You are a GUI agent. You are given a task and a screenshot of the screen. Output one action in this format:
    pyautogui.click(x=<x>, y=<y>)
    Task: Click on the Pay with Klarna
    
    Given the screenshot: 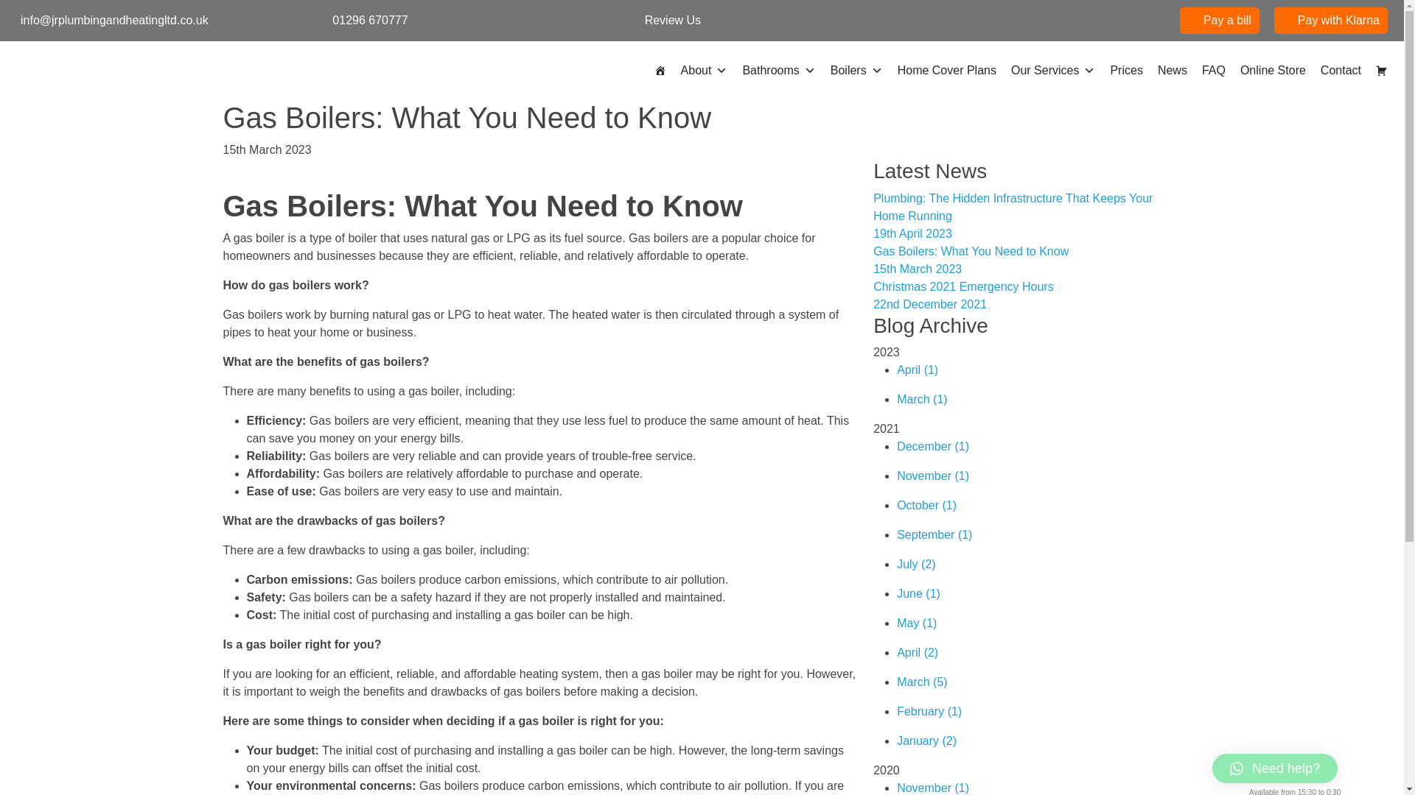 What is the action you would take?
    pyautogui.click(x=1331, y=21)
    